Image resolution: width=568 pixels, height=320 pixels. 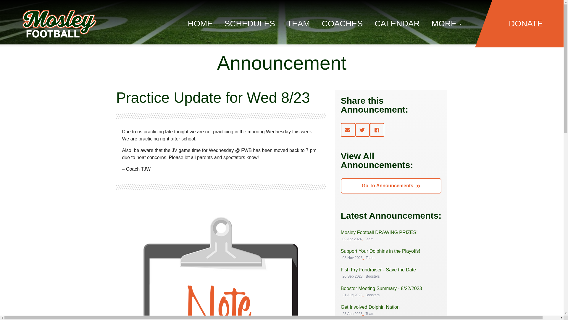 I want to click on SCHEDULES, so click(x=250, y=24).